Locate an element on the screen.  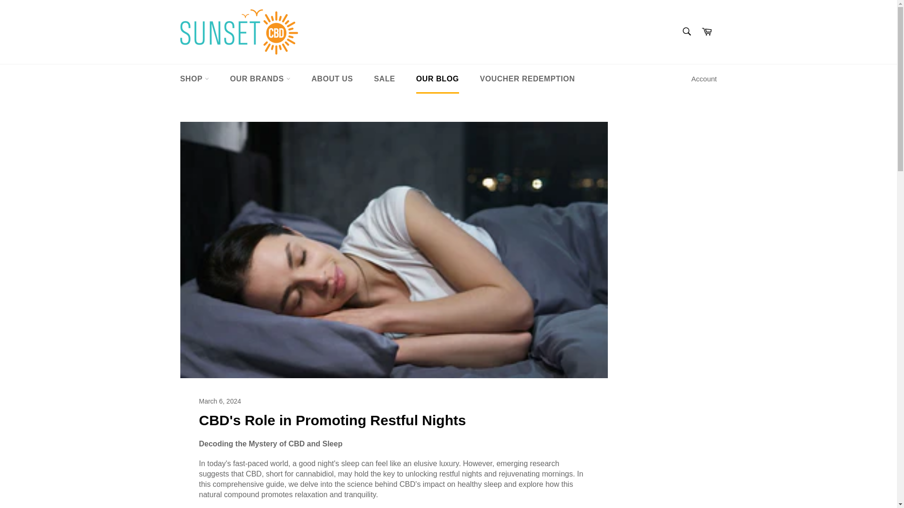
SHOP is located at coordinates (194, 79).